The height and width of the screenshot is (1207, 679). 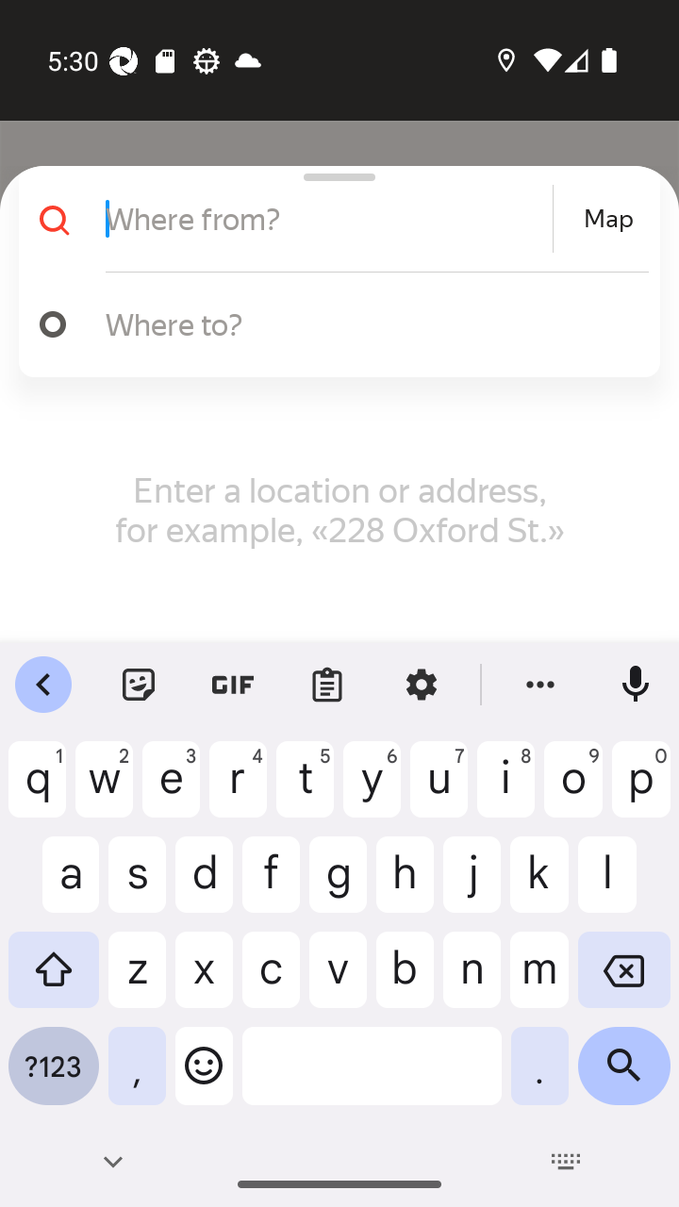 I want to click on Where from? Map Map, so click(x=332, y=219).